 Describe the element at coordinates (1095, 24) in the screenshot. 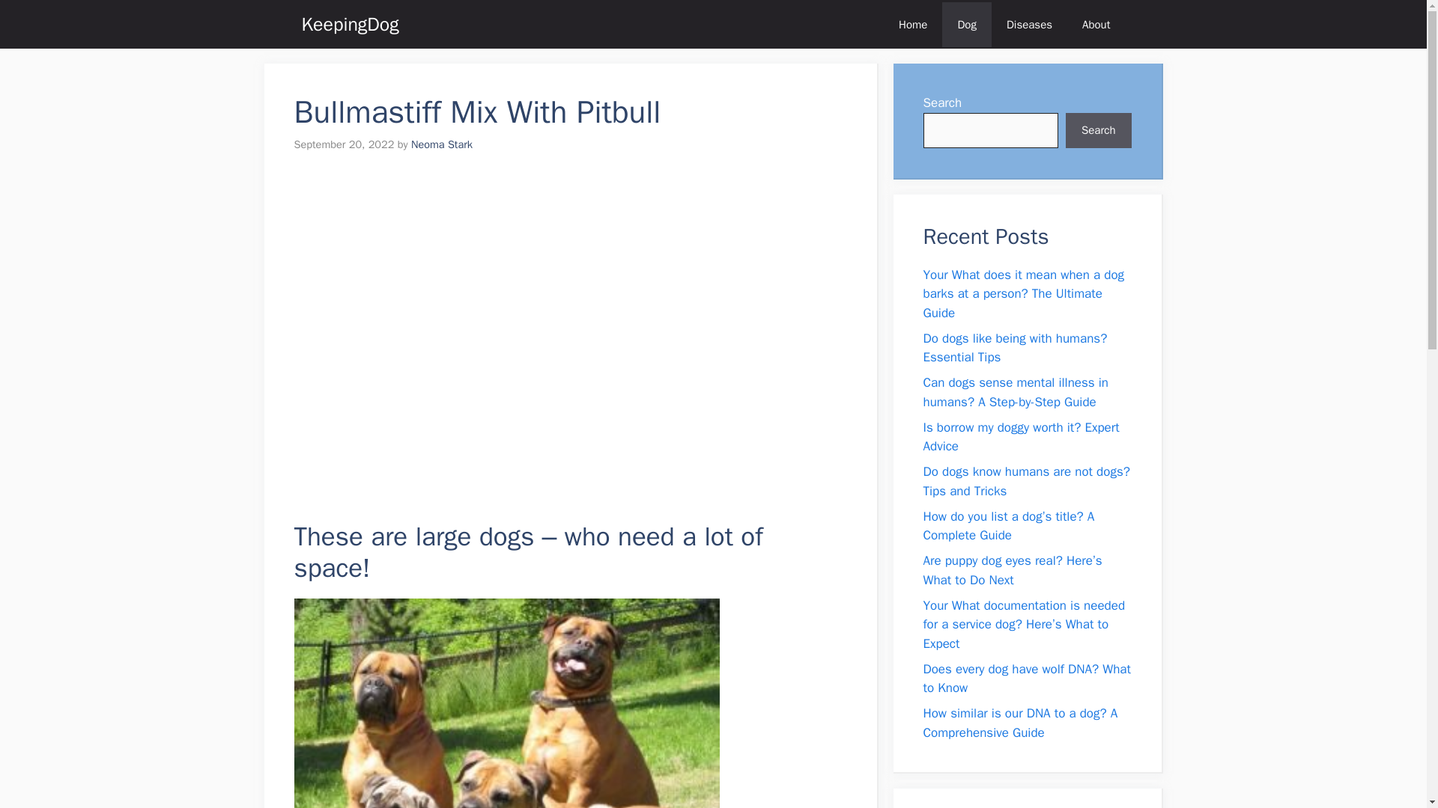

I see `About` at that location.